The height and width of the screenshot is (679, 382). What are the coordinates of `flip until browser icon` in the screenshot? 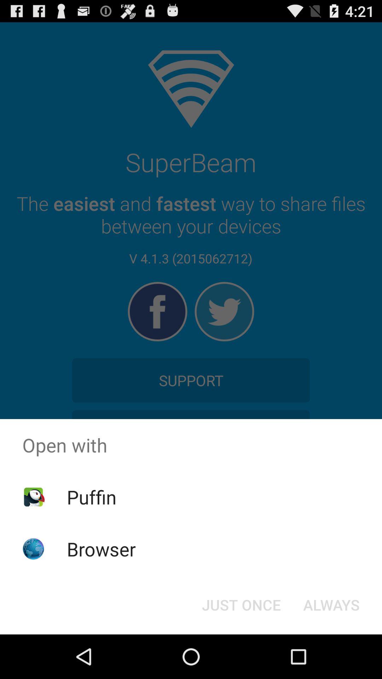 It's located at (101, 549).